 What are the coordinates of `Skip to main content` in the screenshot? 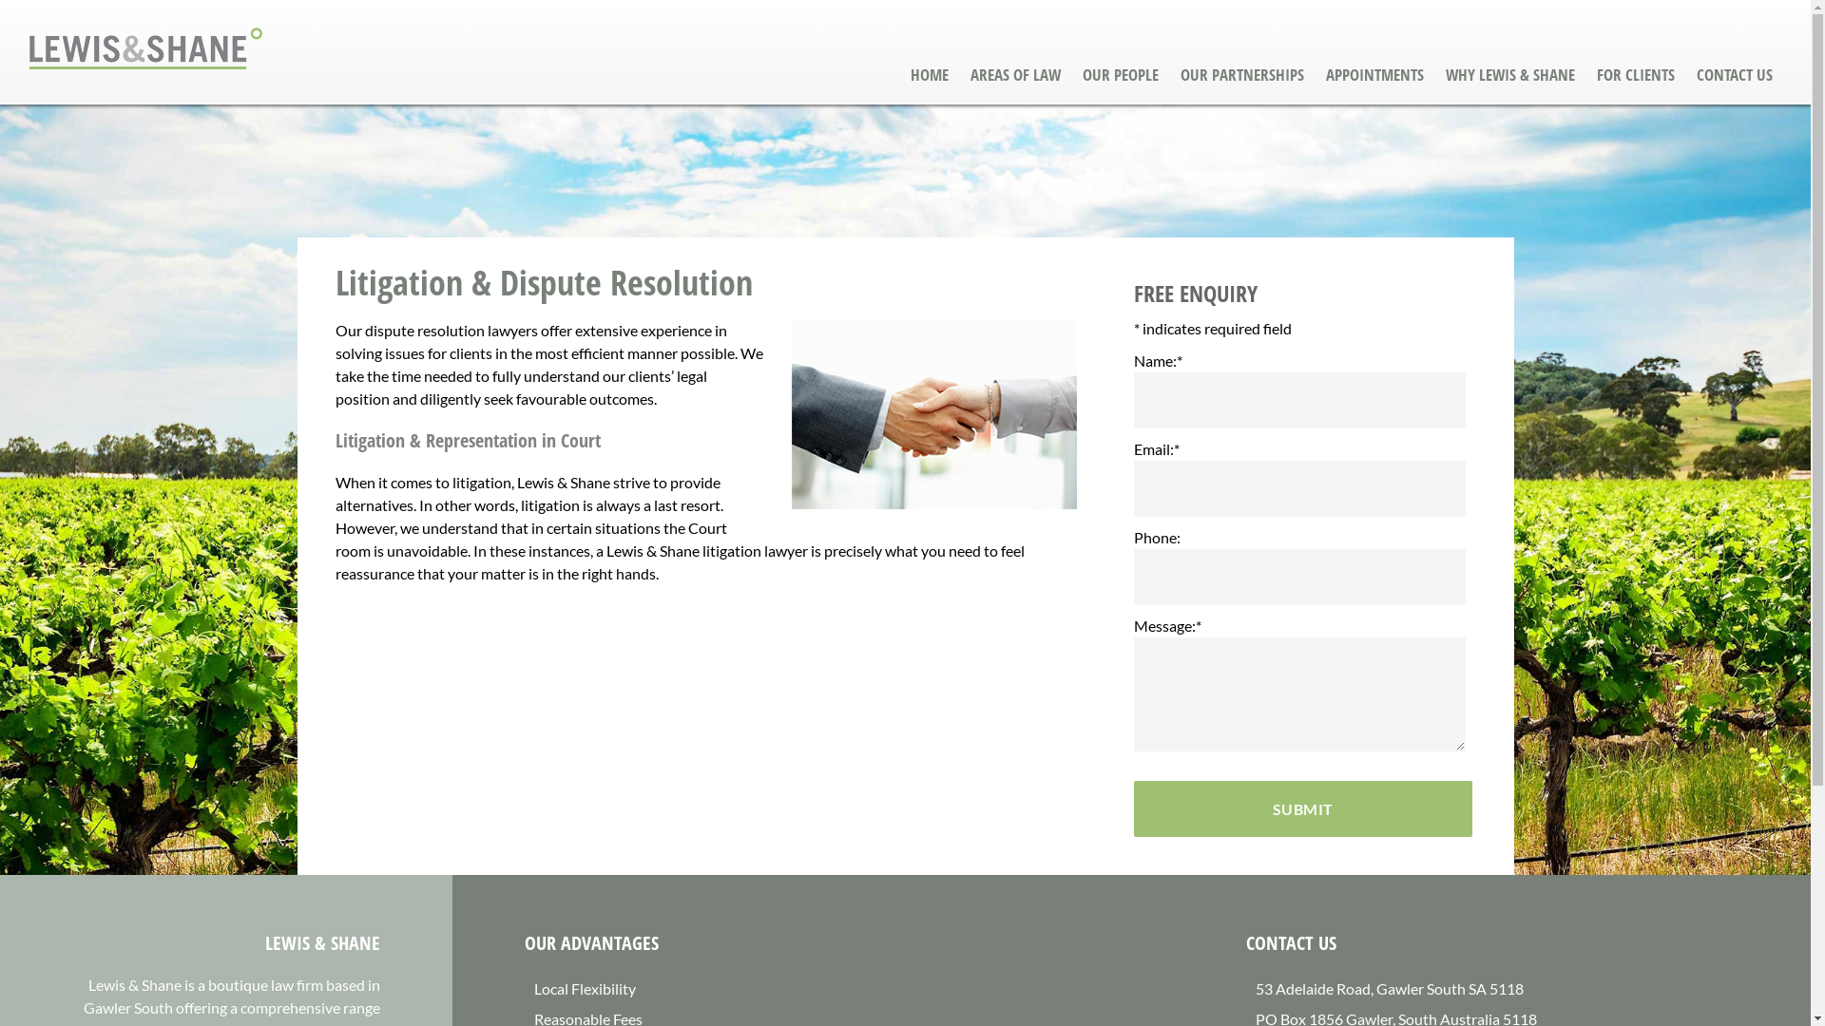 It's located at (0, 0).